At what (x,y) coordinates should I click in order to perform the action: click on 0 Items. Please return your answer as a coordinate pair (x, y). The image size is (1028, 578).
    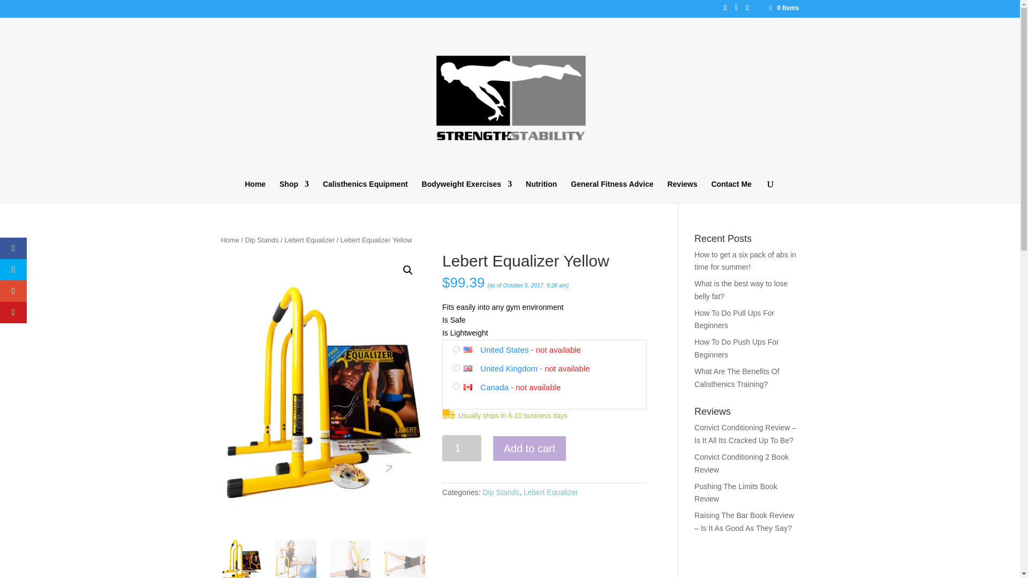
    Looking at the image, I should click on (783, 7).